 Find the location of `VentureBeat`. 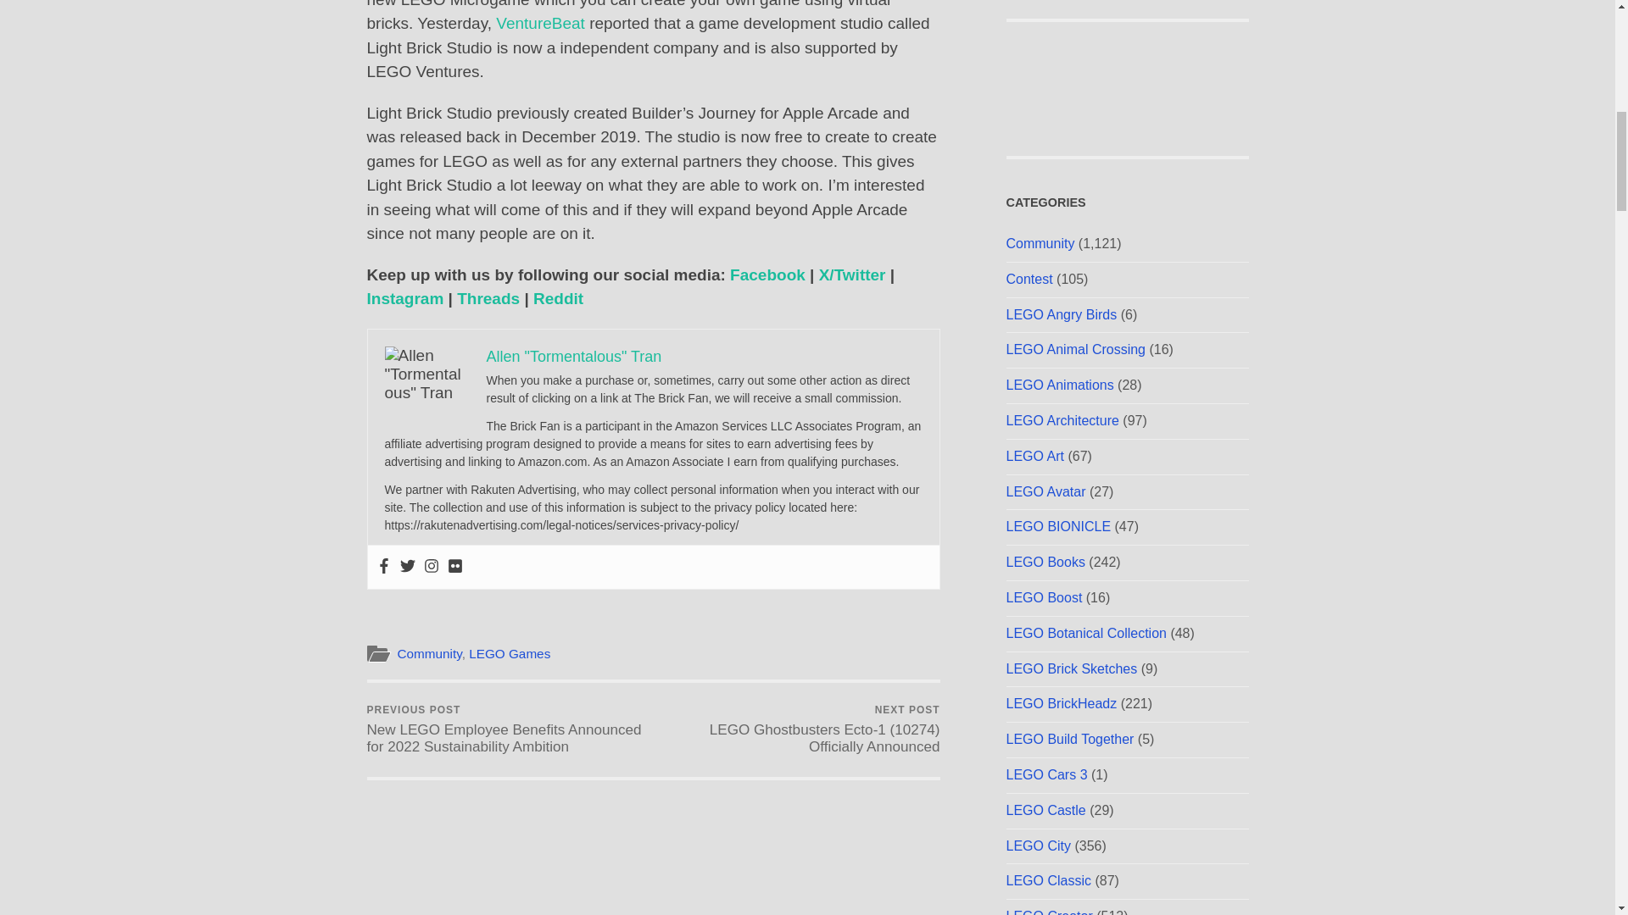

VentureBeat is located at coordinates (540, 23).